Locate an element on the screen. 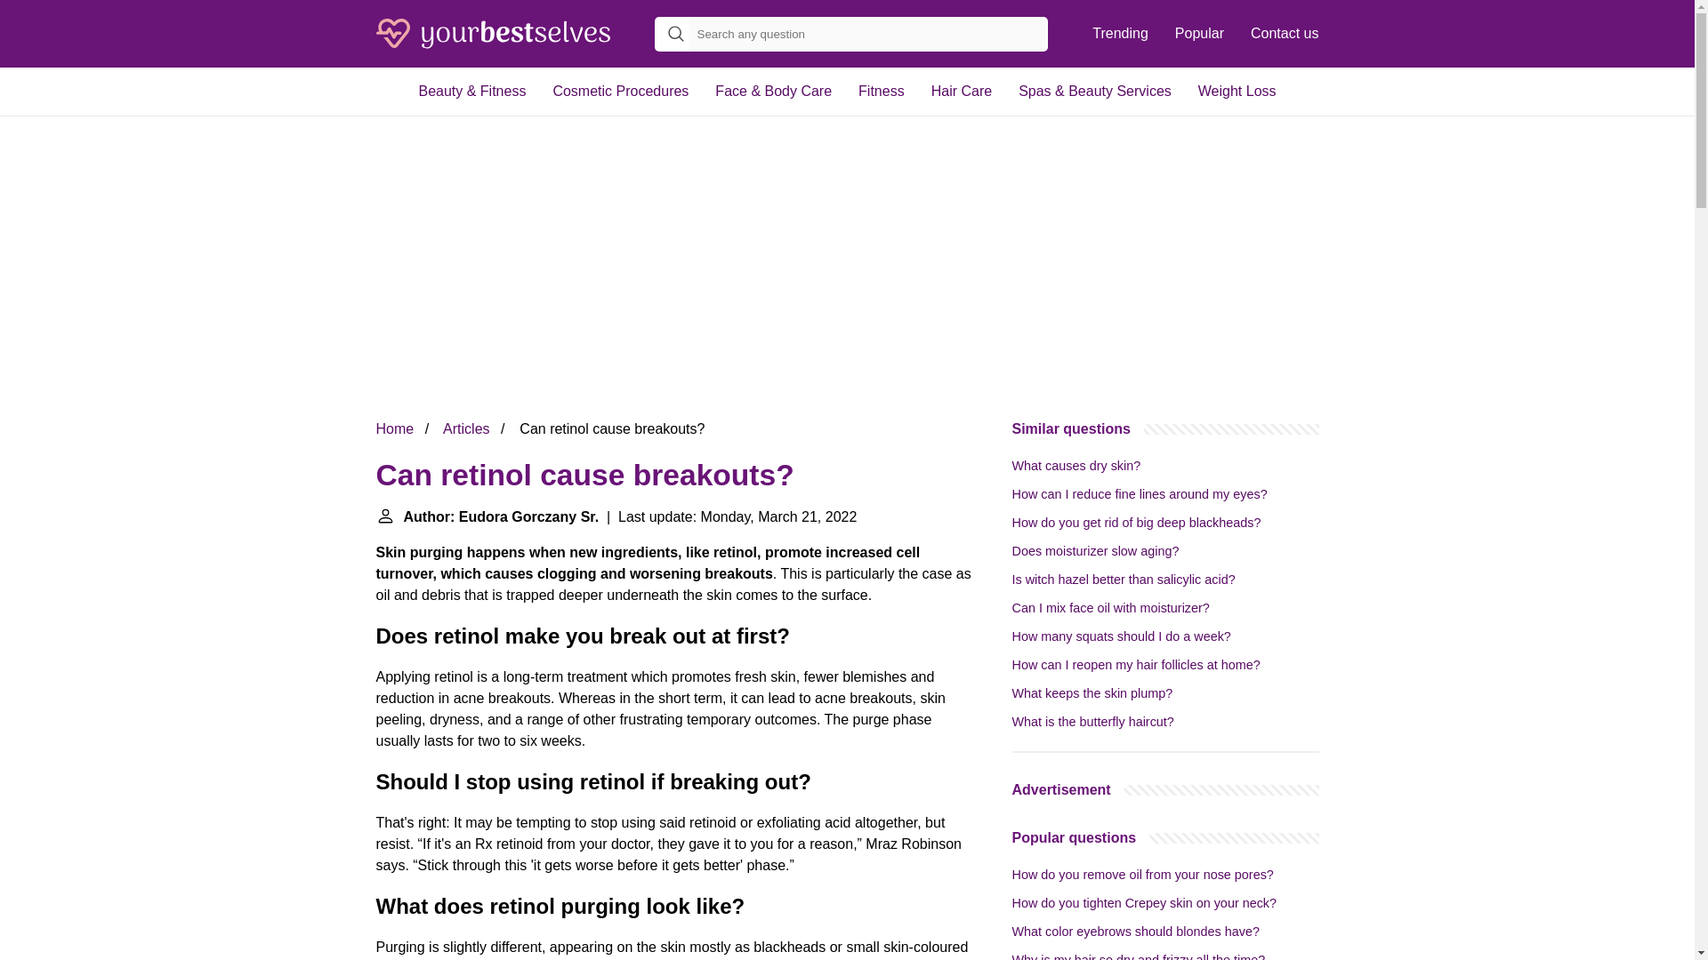  Fitness is located at coordinates (882, 91).